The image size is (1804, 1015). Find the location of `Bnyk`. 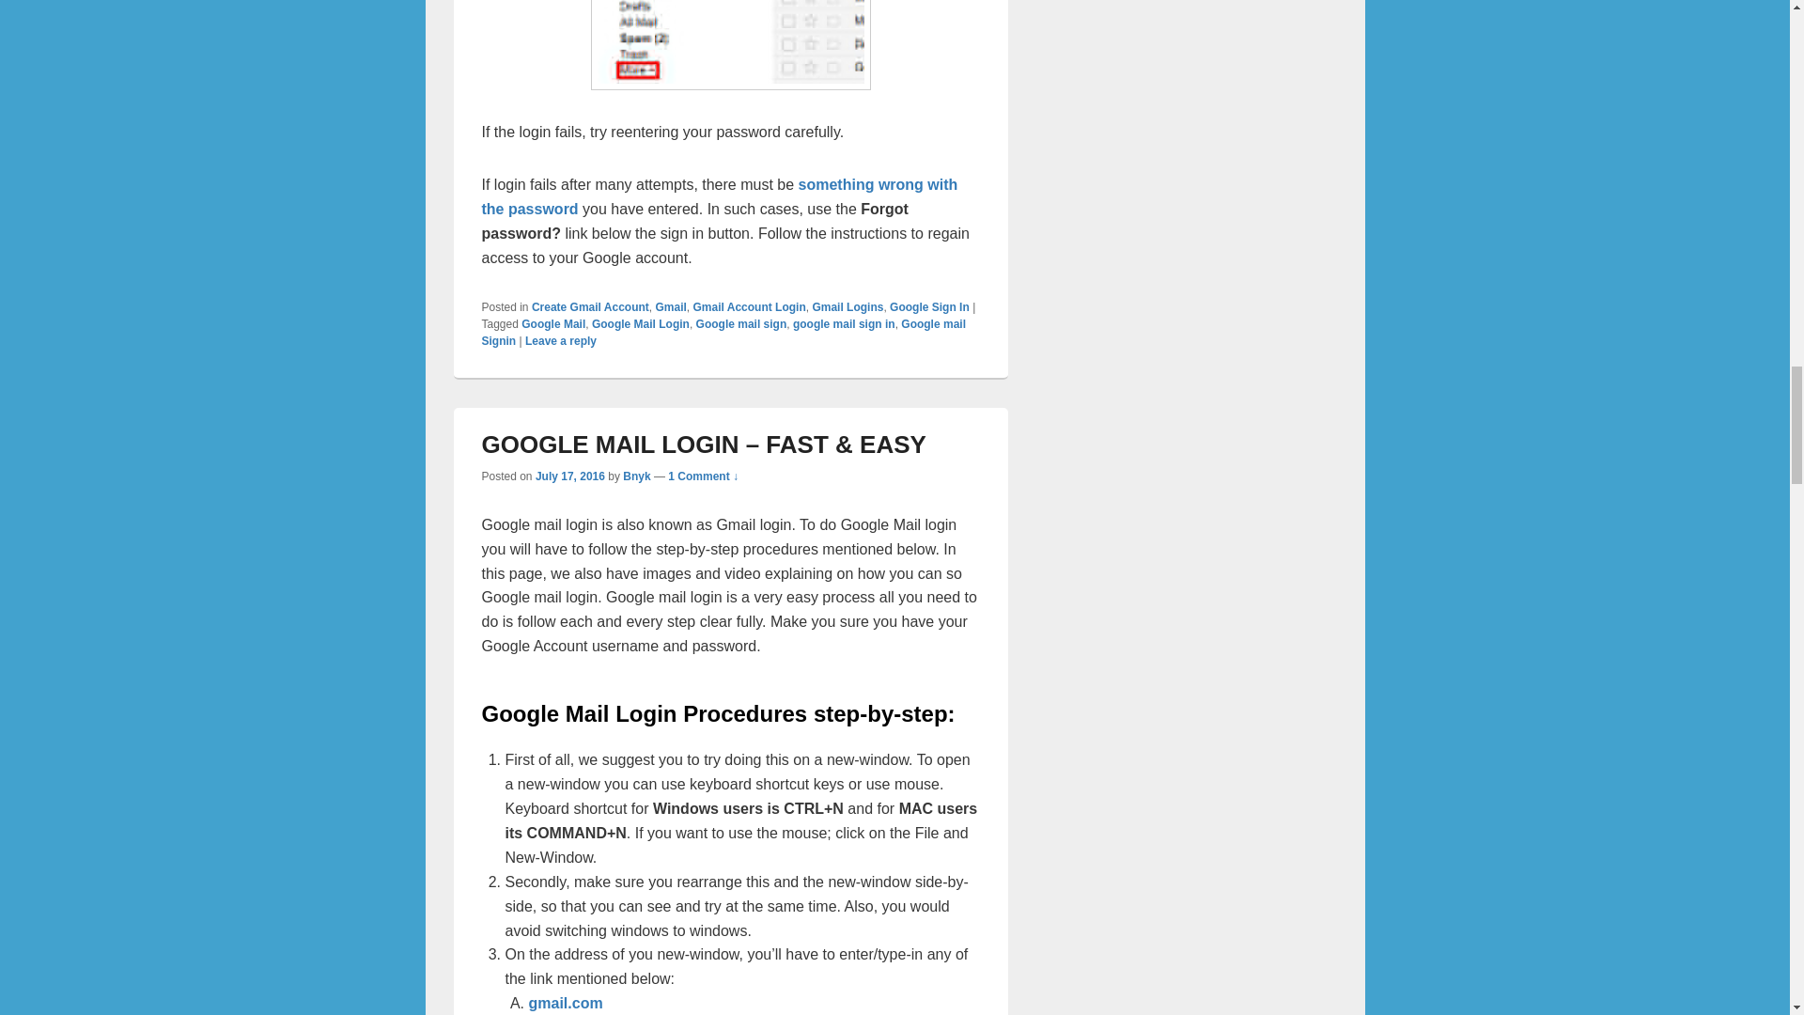

Bnyk is located at coordinates (635, 476).